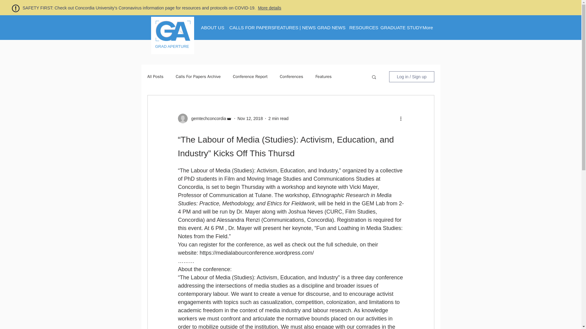 The width and height of the screenshot is (586, 329). What do you see at coordinates (155, 77) in the screenshot?
I see `All Posts` at bounding box center [155, 77].